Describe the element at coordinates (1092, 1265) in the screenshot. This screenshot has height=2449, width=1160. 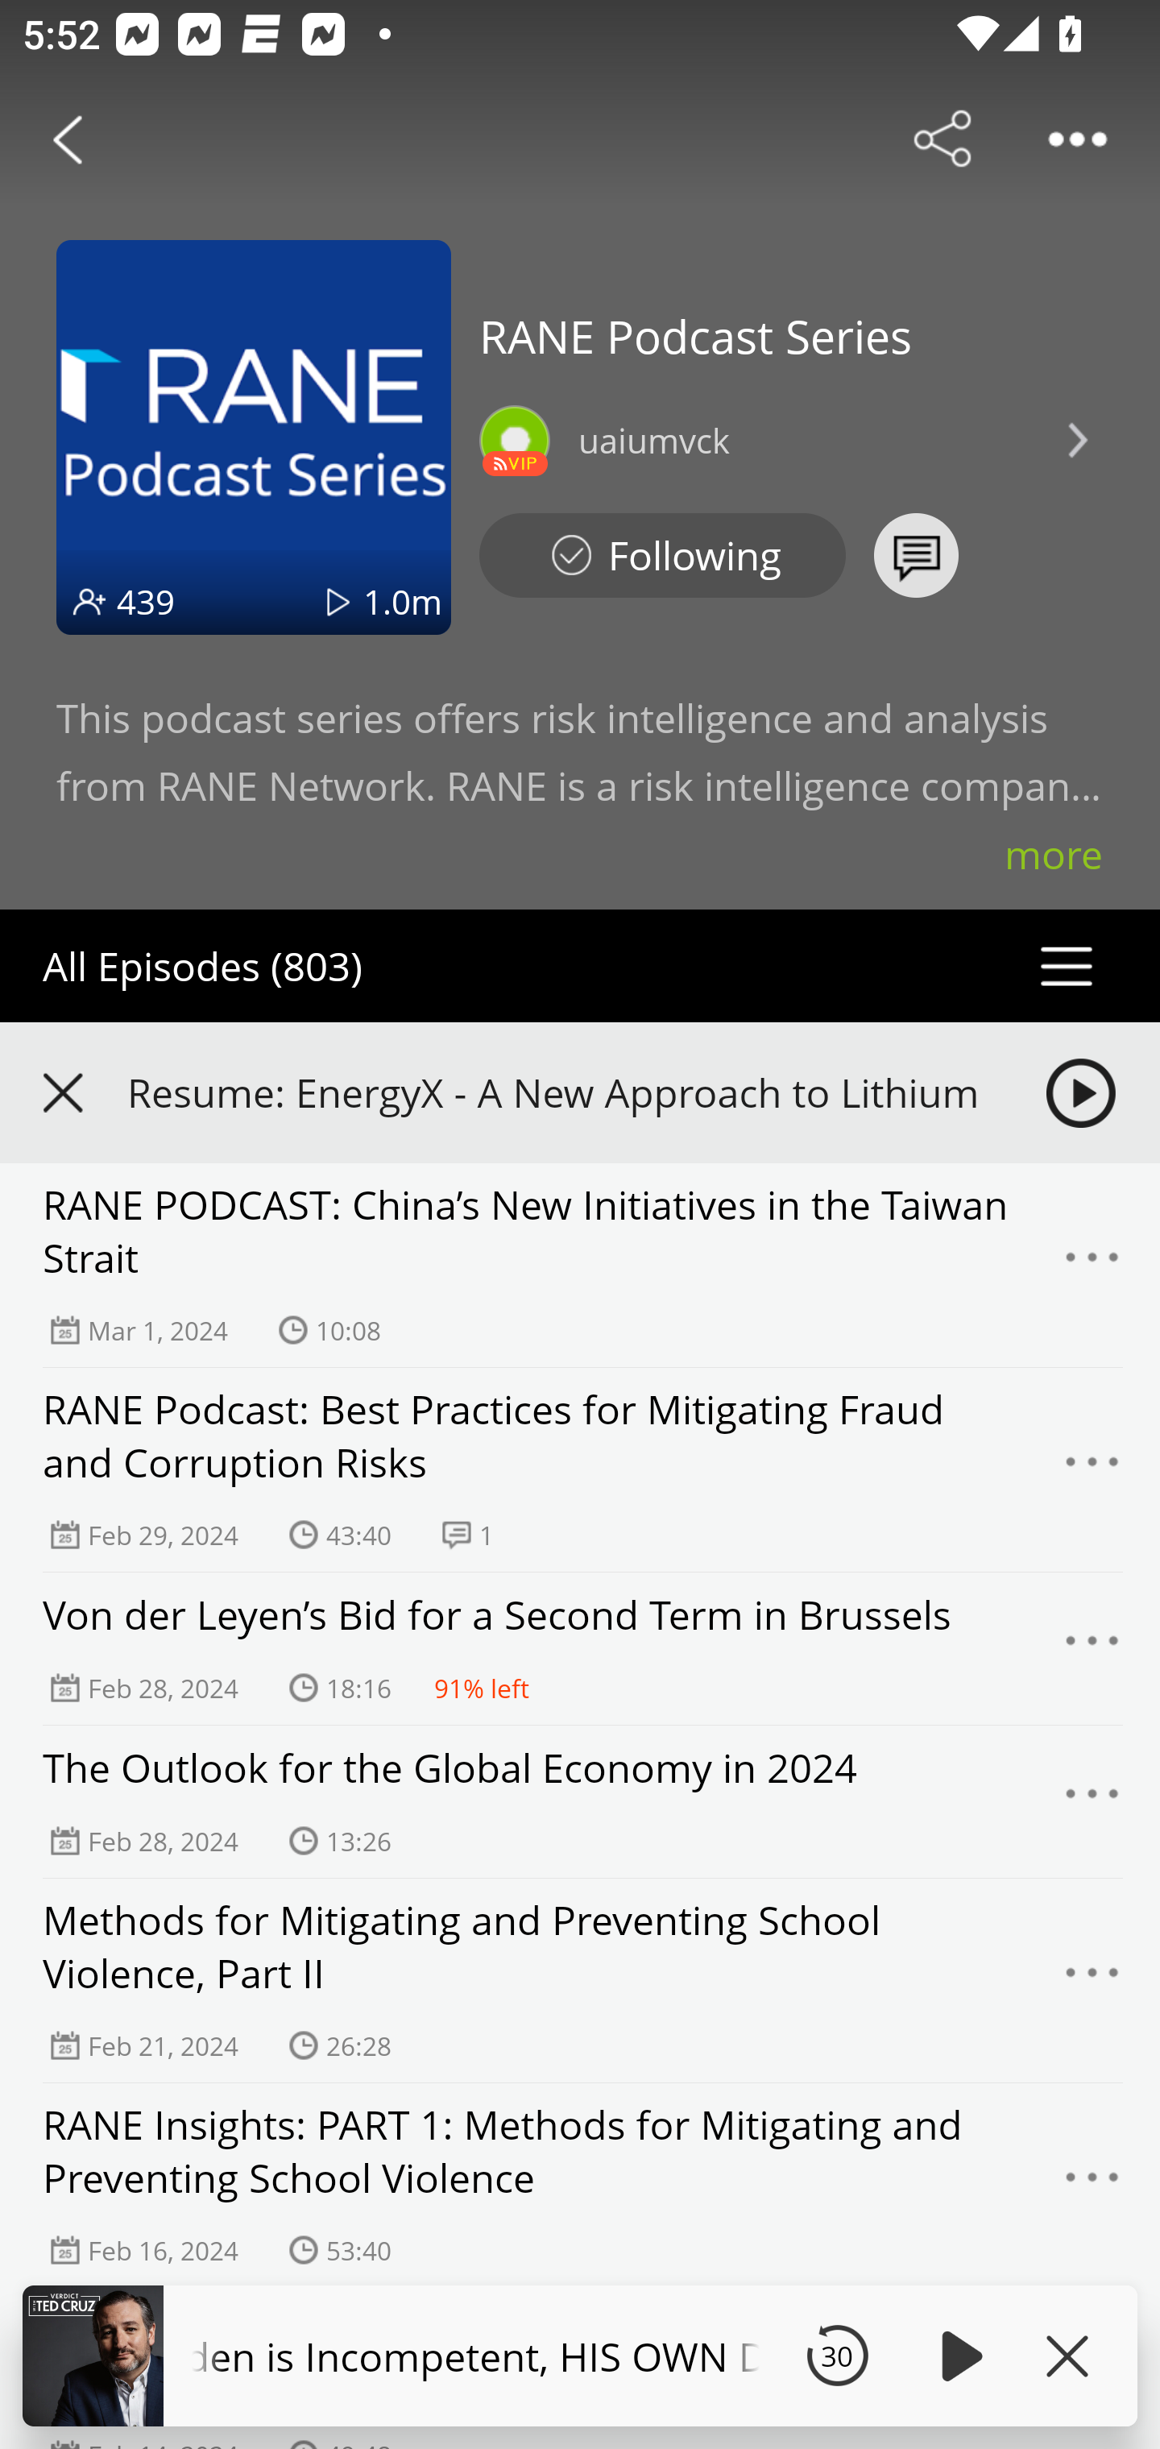
I see `Menu` at that location.